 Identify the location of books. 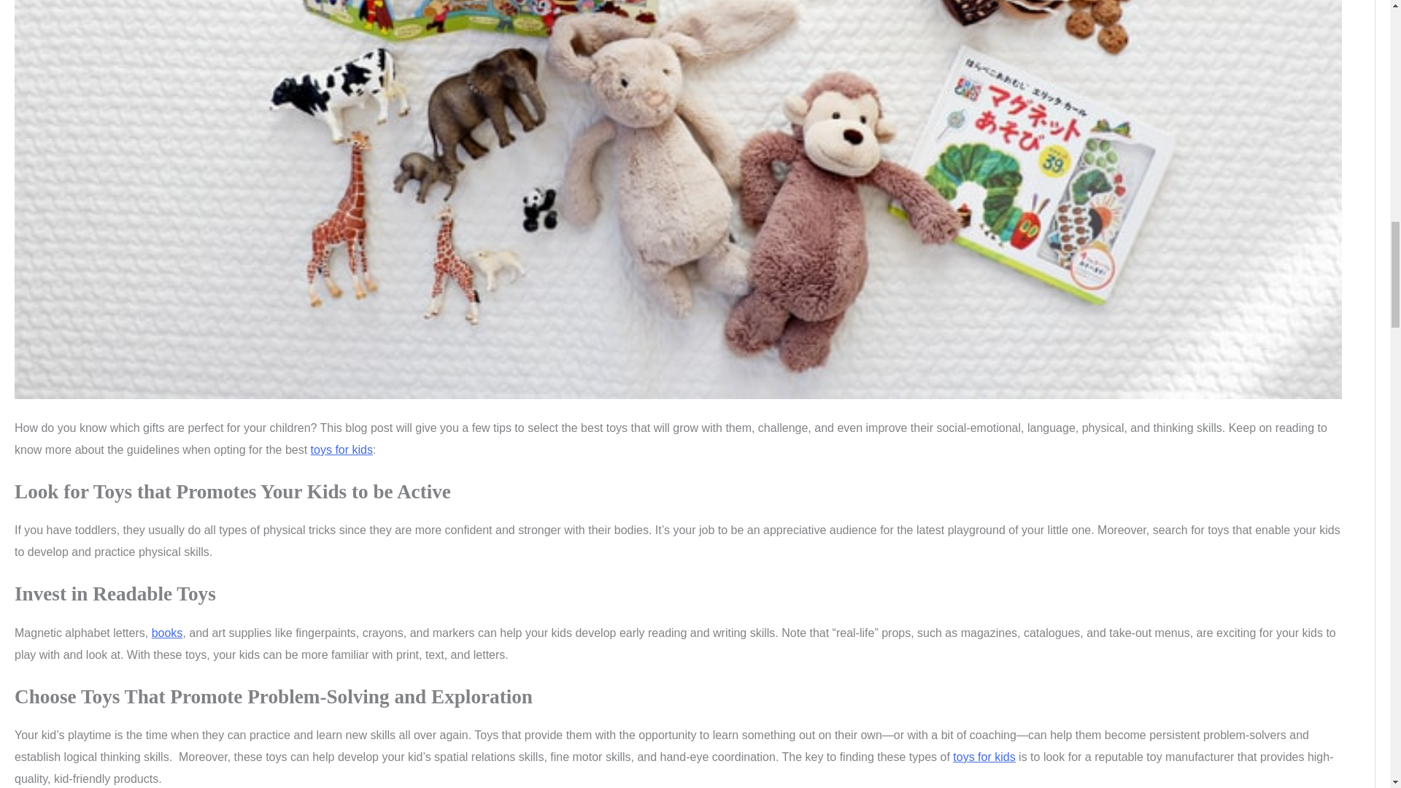
(167, 632).